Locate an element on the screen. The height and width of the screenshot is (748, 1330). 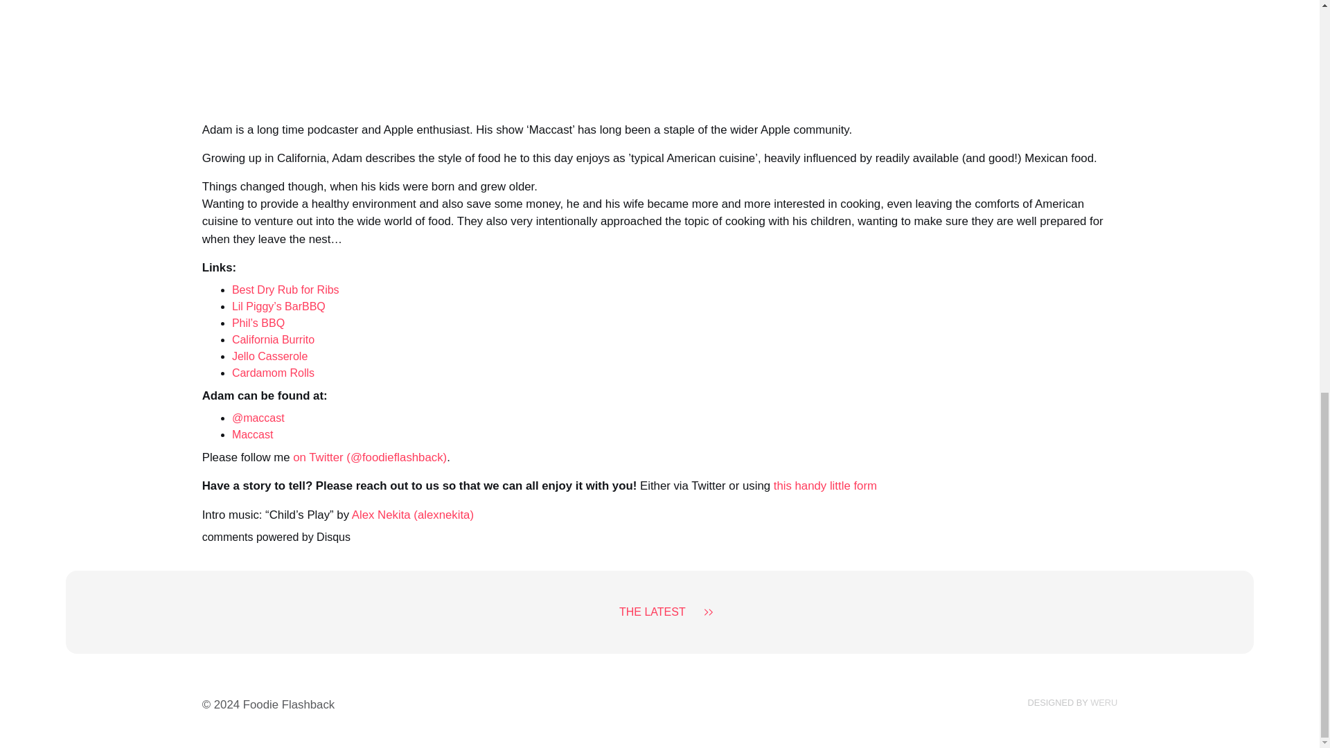
Cardamom Rolls is located at coordinates (273, 373).